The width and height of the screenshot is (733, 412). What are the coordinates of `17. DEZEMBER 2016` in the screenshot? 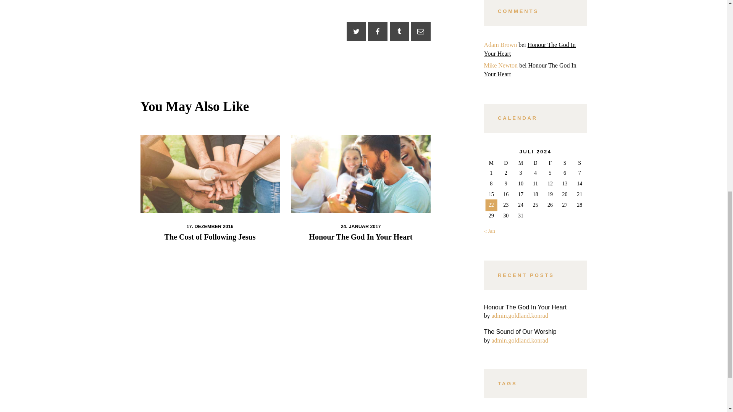 It's located at (209, 227).